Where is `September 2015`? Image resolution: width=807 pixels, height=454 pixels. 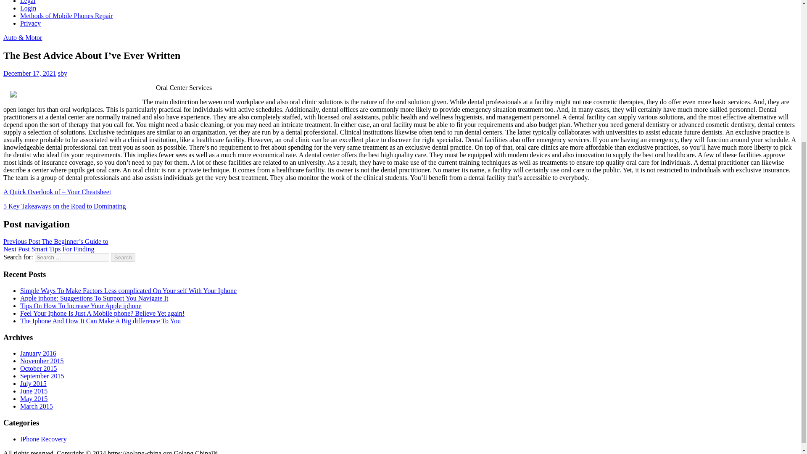
September 2015 is located at coordinates (42, 376).